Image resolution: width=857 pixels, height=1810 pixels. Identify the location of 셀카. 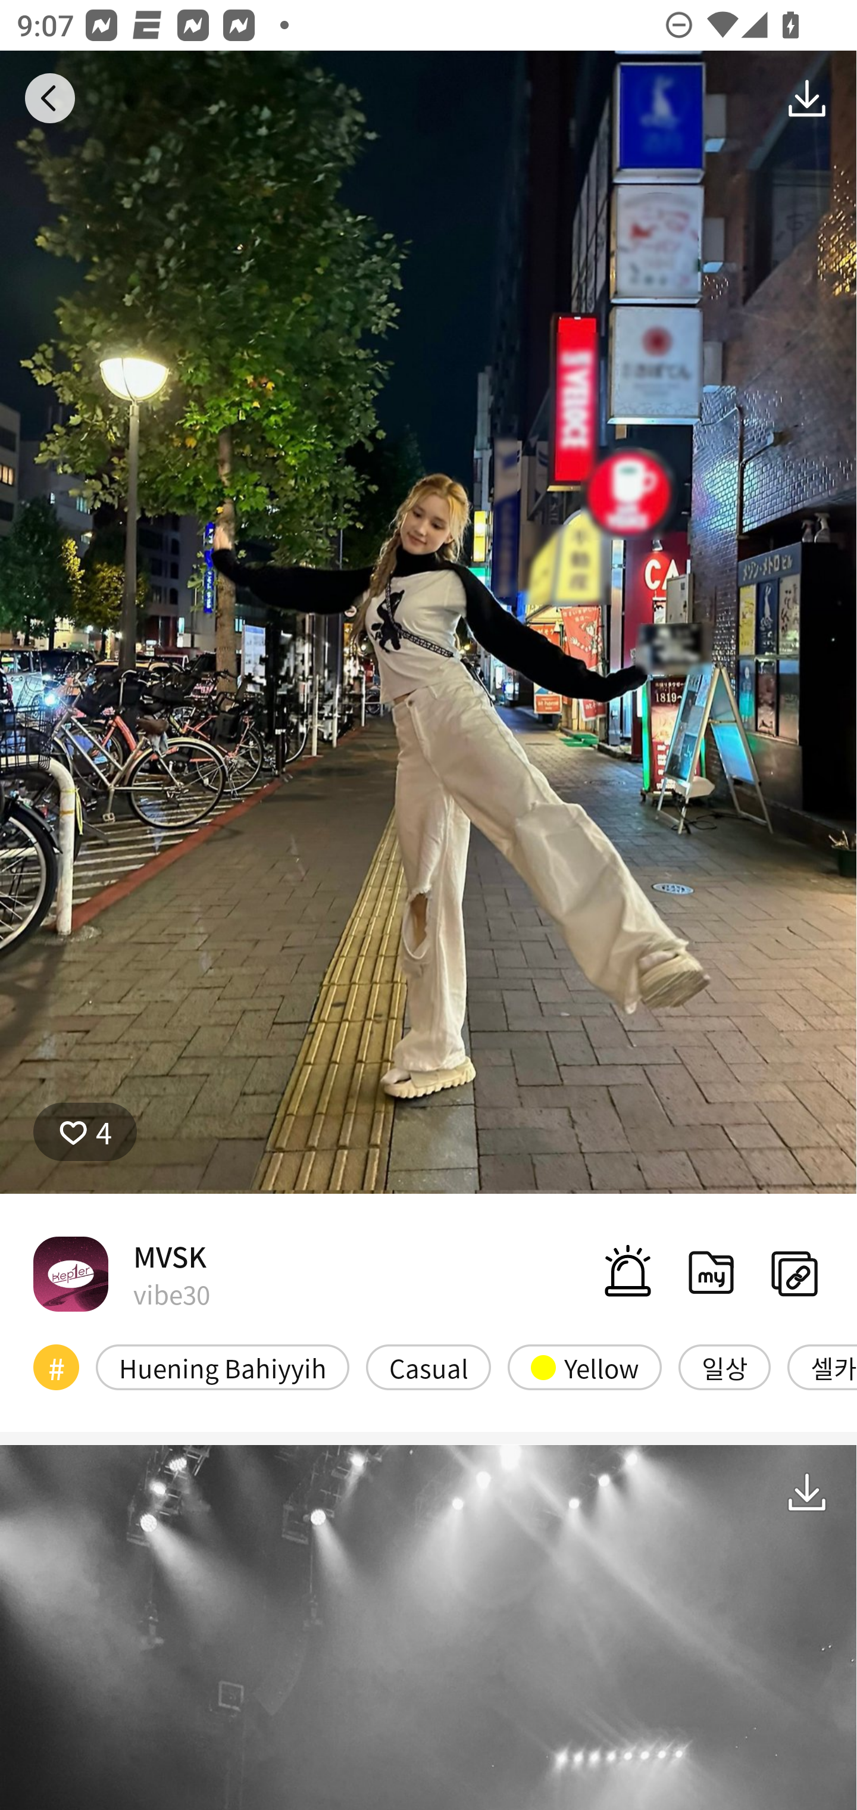
(822, 1367).